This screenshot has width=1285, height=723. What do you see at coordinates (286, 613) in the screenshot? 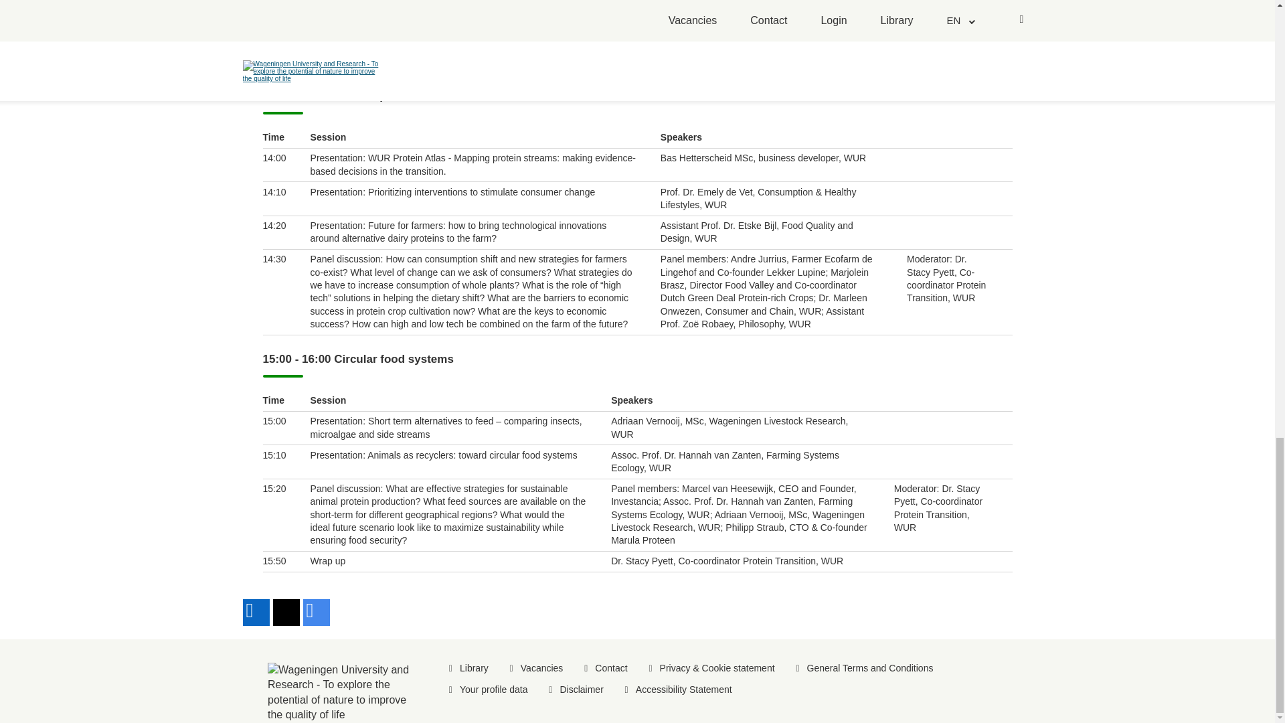
I see `Twitter` at bounding box center [286, 613].